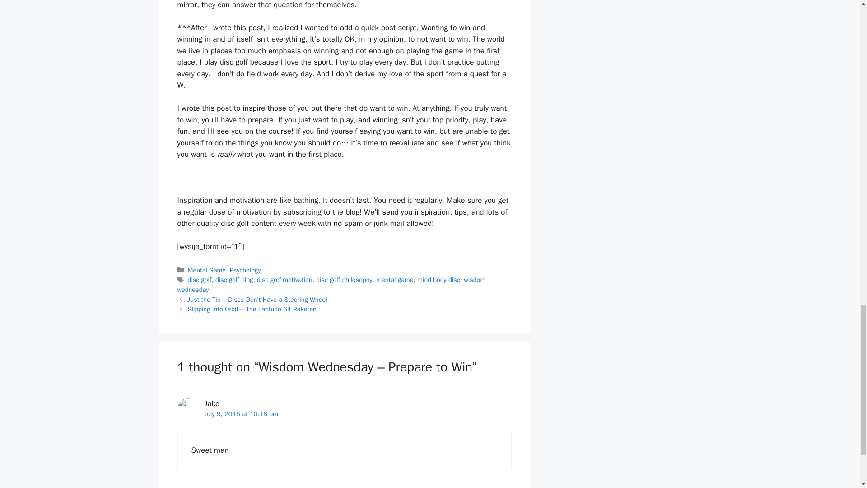 The image size is (867, 488). What do you see at coordinates (284, 279) in the screenshot?
I see `disc golf motivation` at bounding box center [284, 279].